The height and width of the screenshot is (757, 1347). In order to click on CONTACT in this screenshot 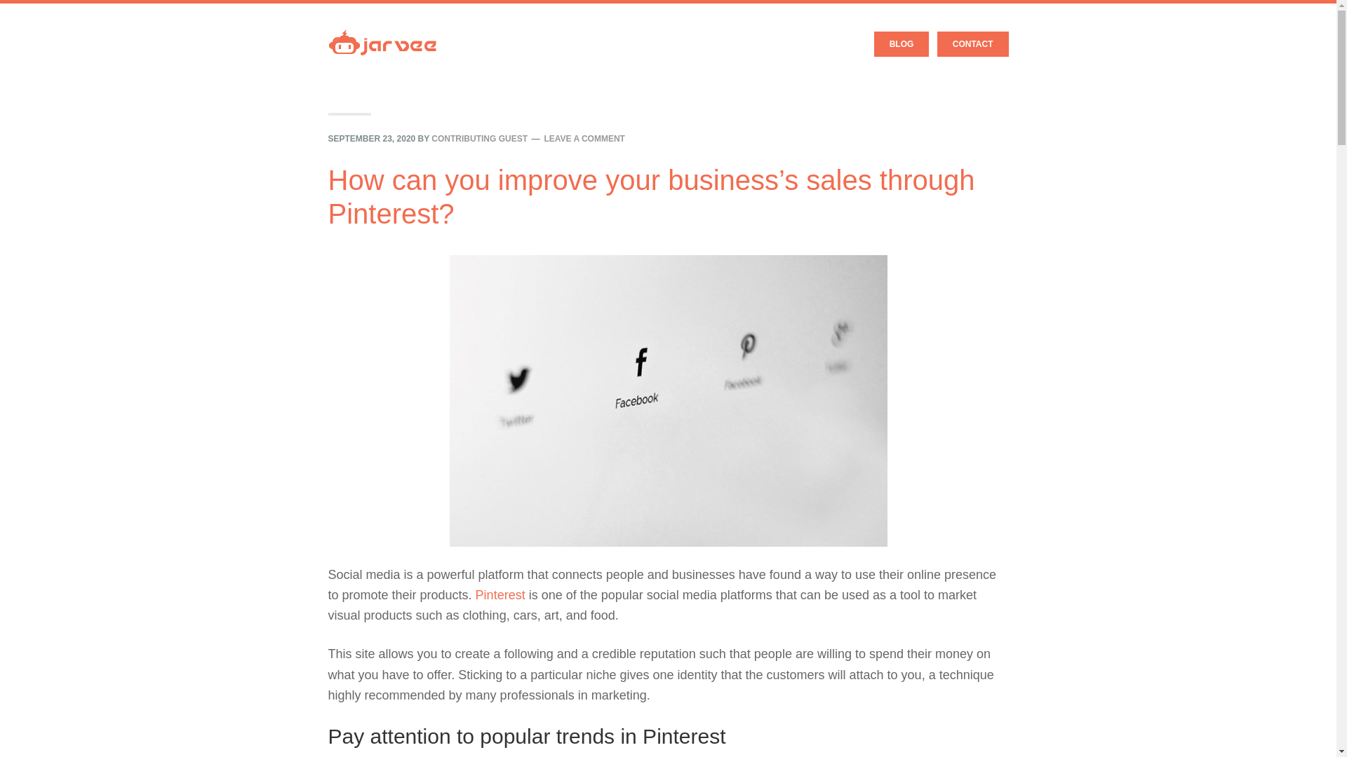, I will do `click(973, 44)`.